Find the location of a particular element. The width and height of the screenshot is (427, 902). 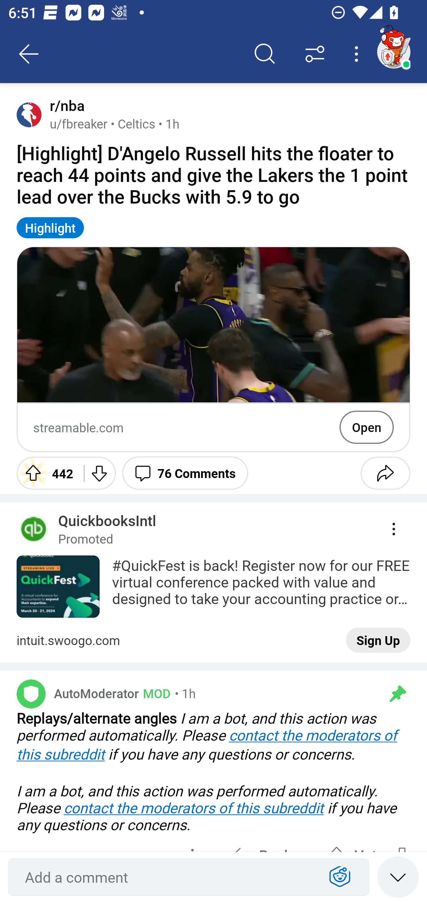

More options is located at coordinates (358, 54).